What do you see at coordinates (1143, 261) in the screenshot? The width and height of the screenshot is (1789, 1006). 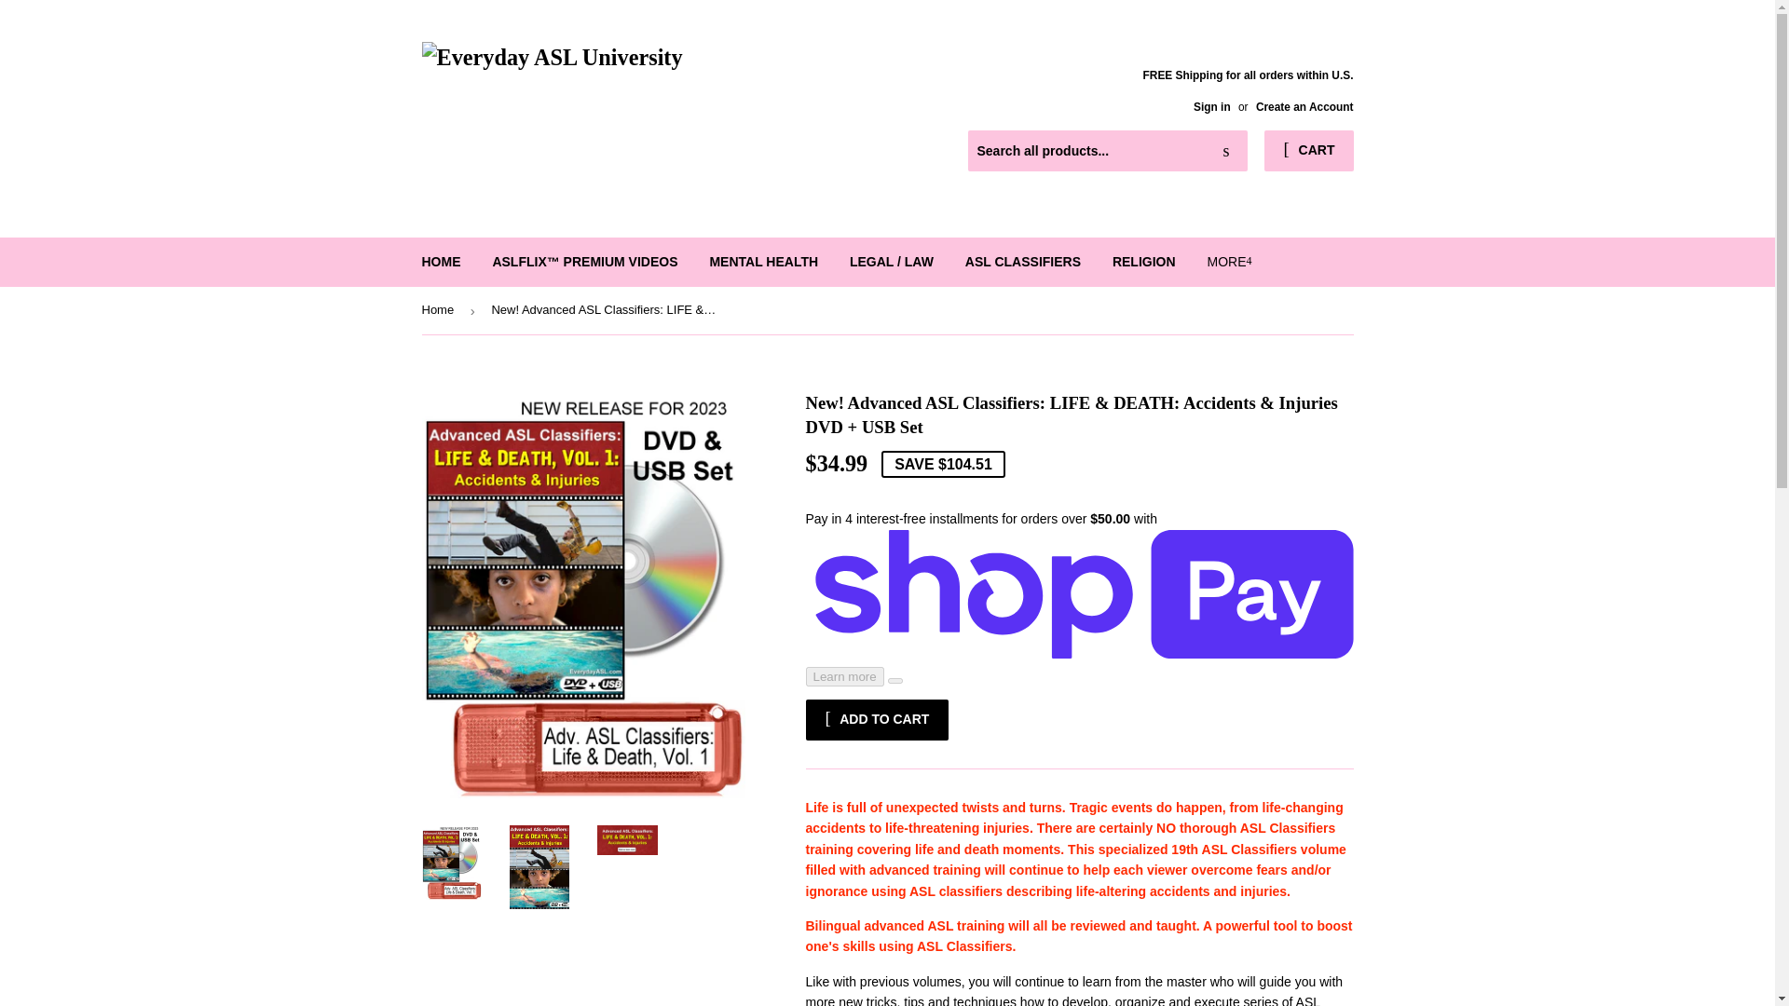 I see `RELIGION` at bounding box center [1143, 261].